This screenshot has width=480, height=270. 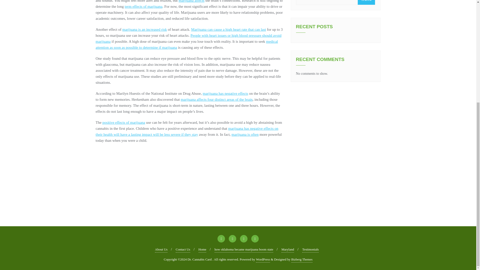 I want to click on marijuana has negative effects, so click(x=225, y=93).